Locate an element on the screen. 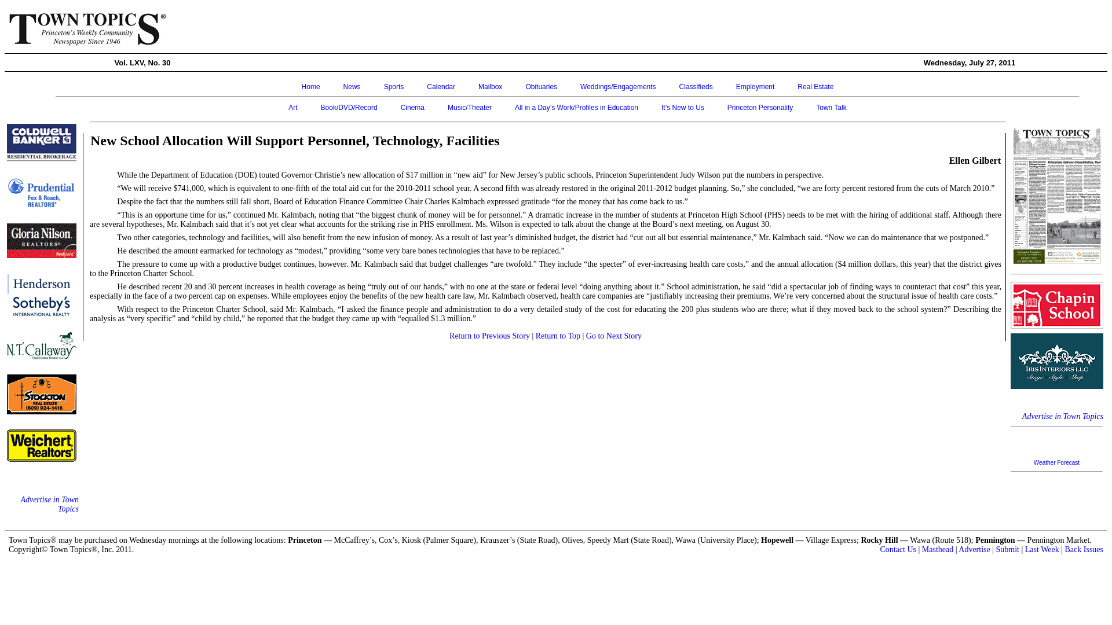 The height and width of the screenshot is (625, 1112). Advertise is located at coordinates (974, 448).